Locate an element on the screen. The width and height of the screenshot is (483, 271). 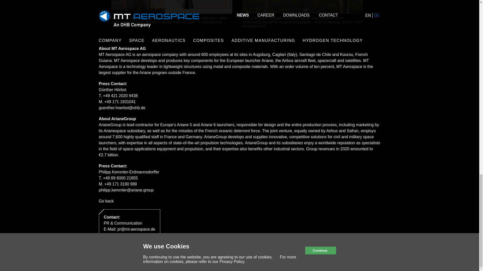
Imprint is located at coordinates (107, 258).